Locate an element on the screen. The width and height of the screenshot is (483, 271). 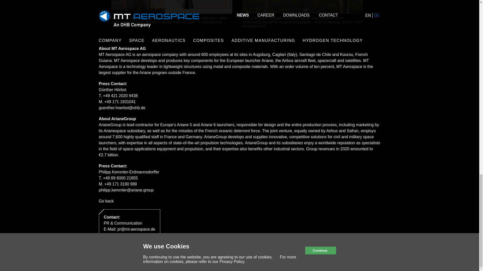
Imprint is located at coordinates (107, 258).